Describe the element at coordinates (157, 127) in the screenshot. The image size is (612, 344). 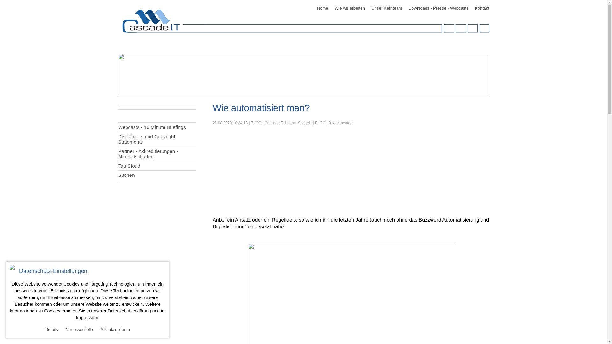
I see `Webcasts - 10 Minute Briefings` at that location.